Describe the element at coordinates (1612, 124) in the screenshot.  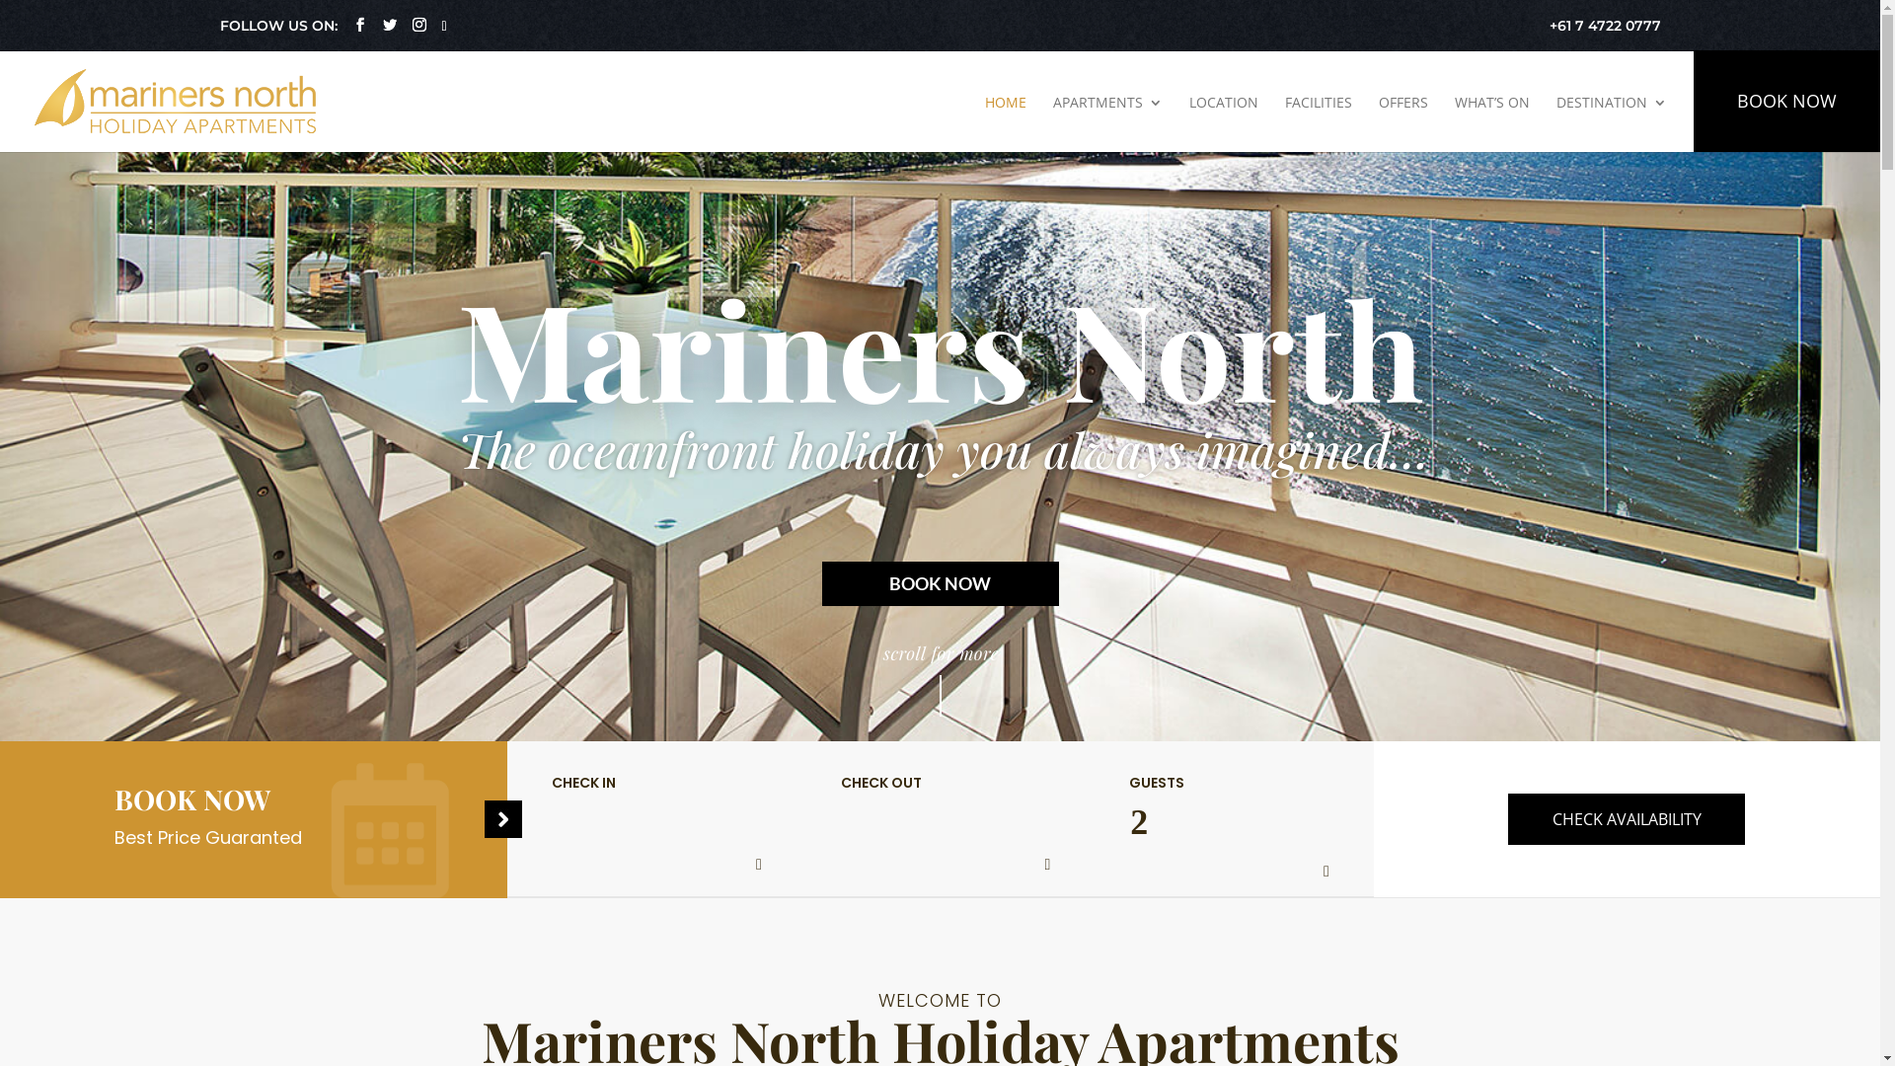
I see `DESTINATION` at that location.